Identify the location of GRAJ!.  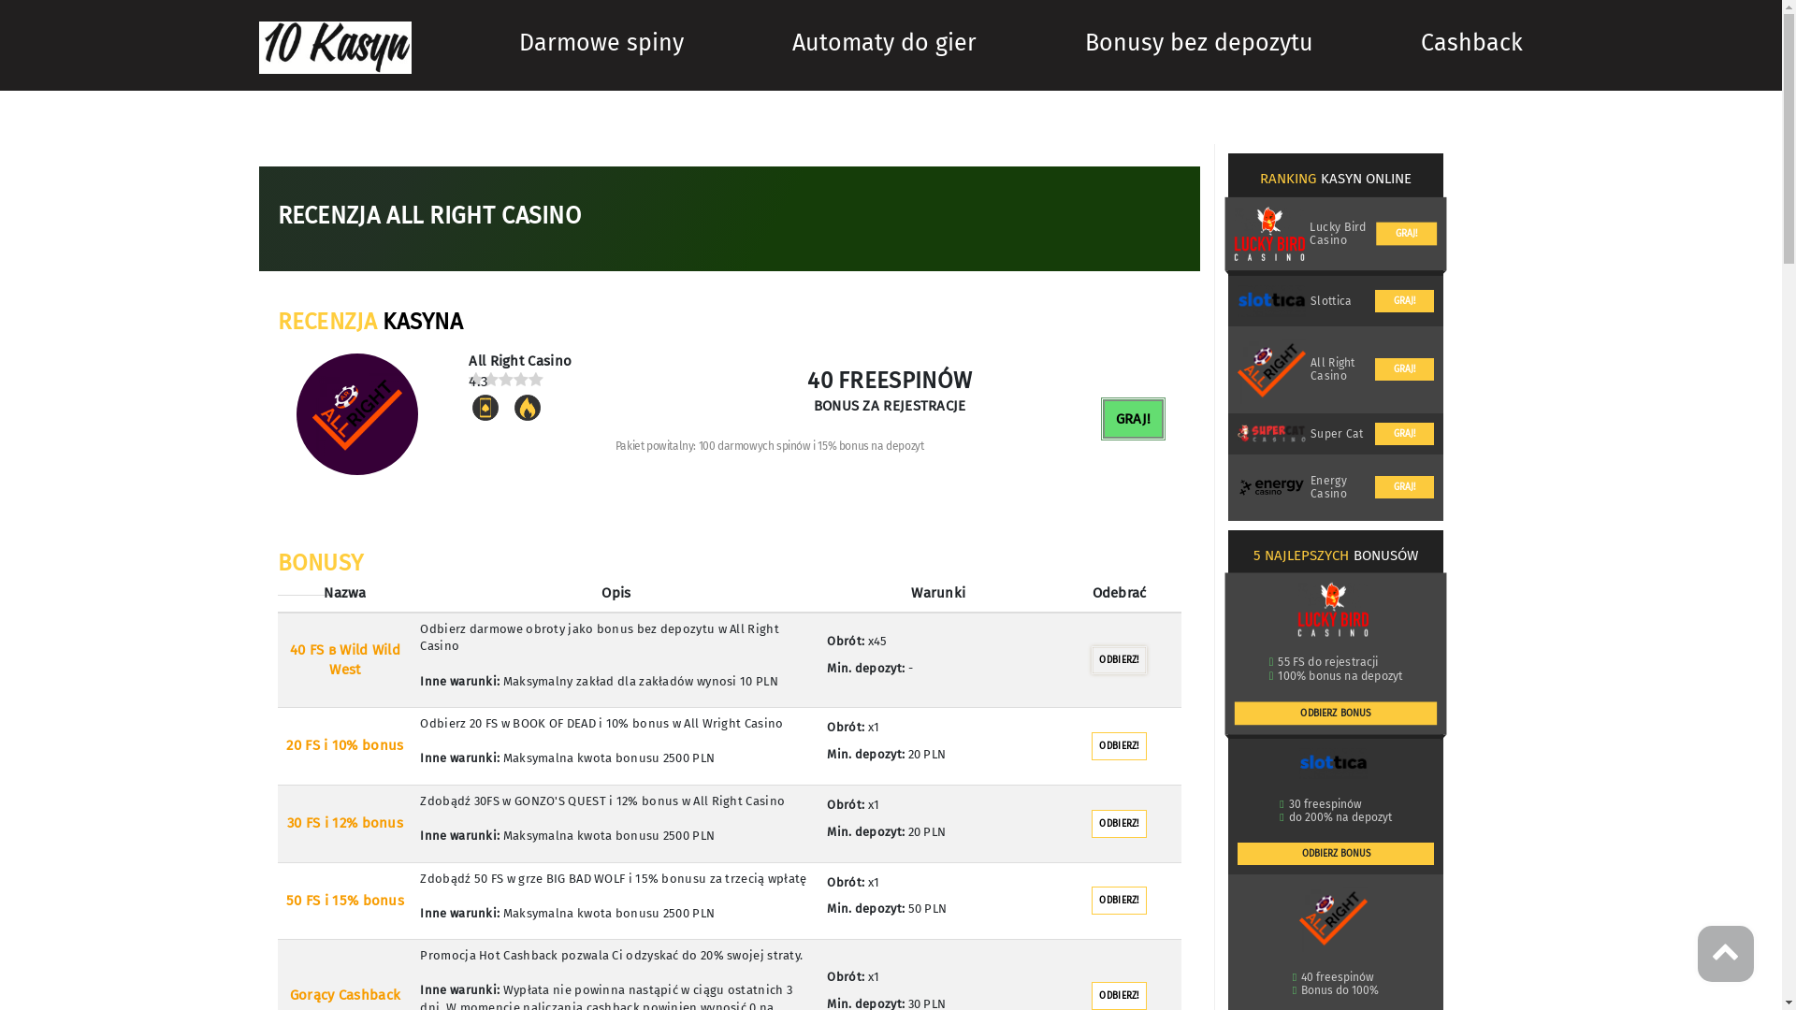
(1405, 486).